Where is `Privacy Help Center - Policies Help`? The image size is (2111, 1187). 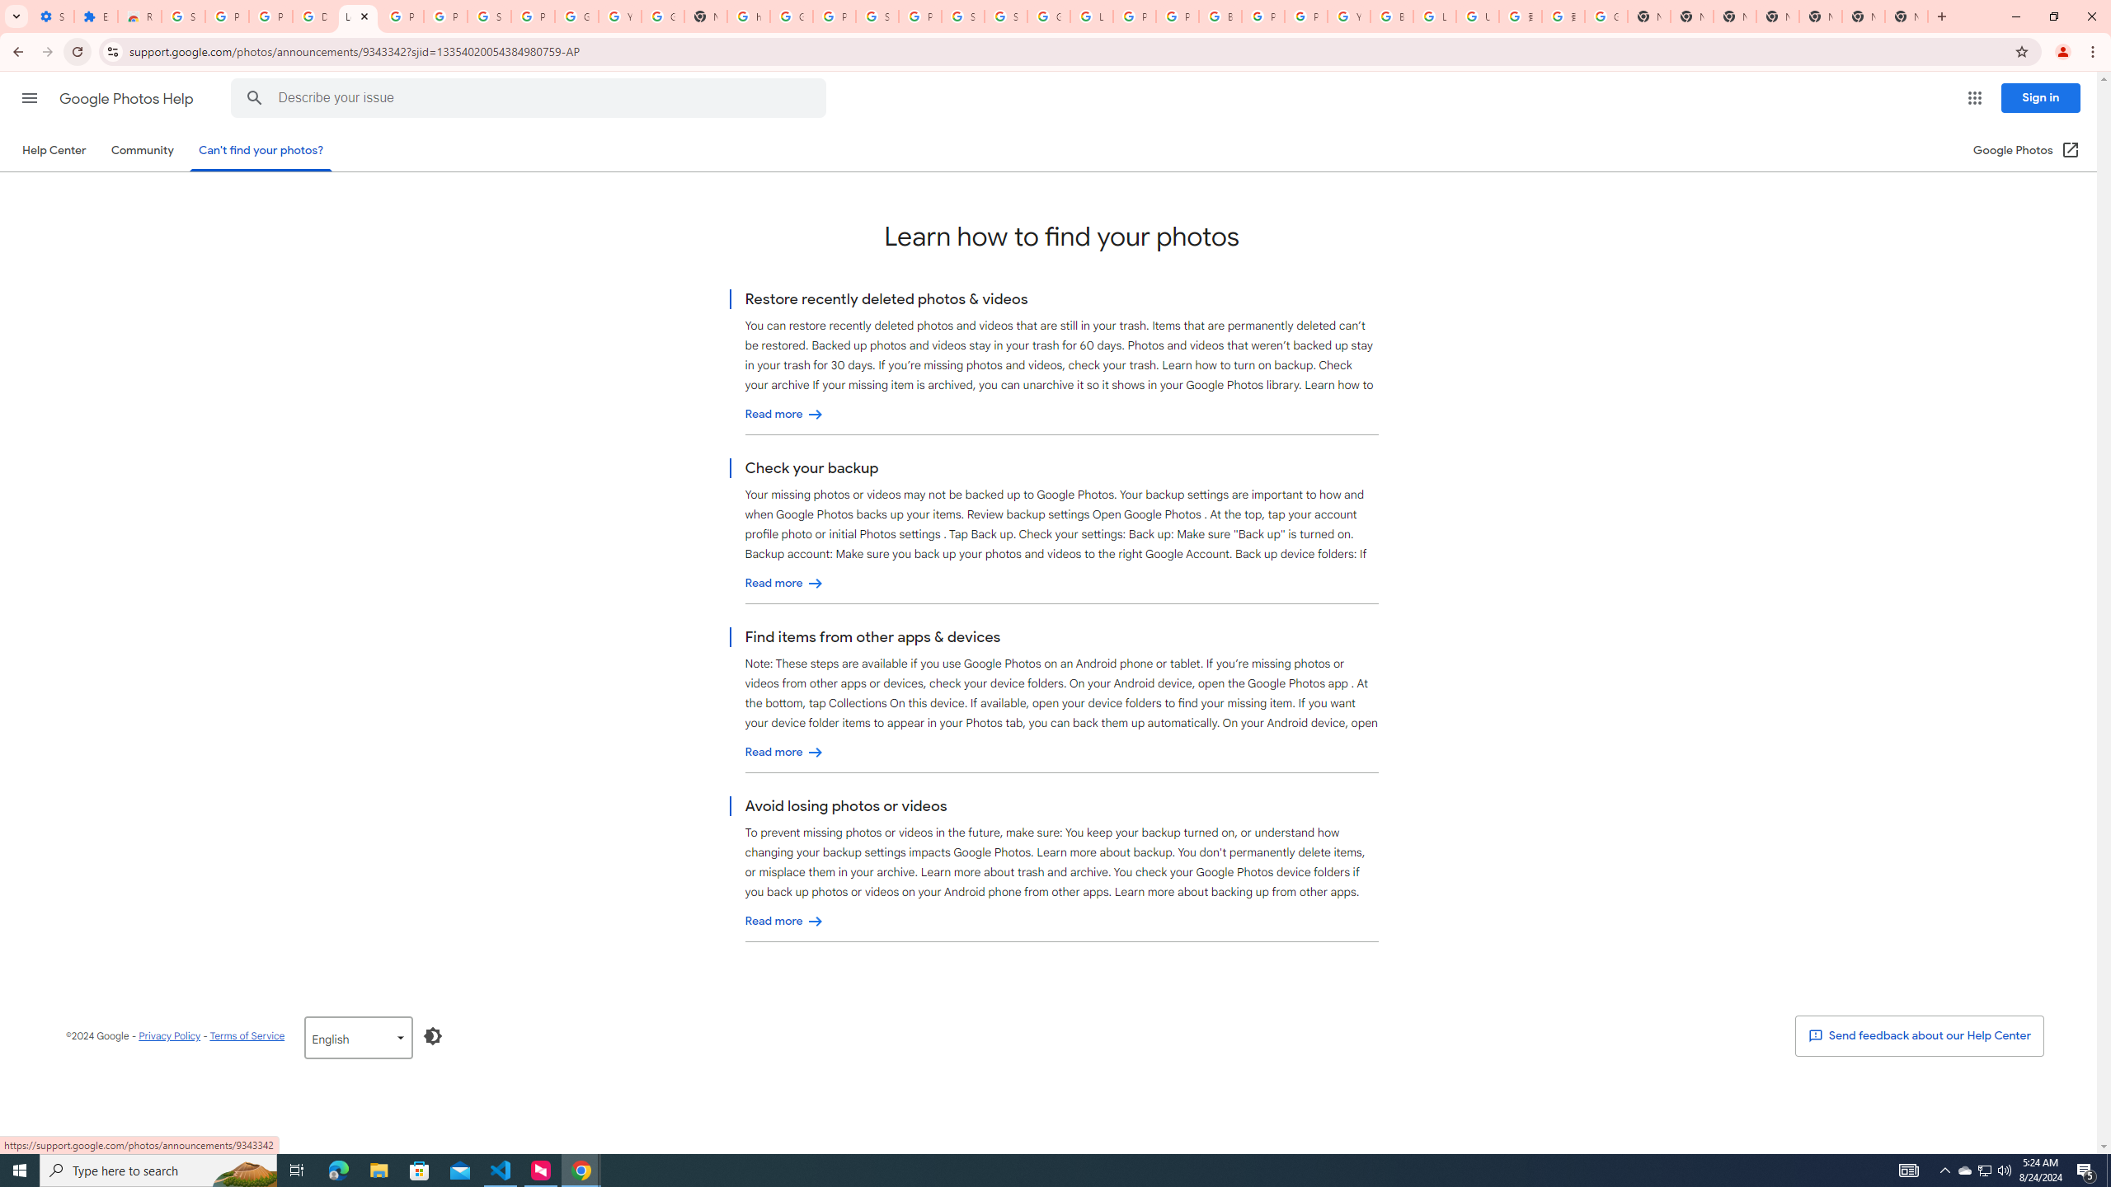 Privacy Help Center - Policies Help is located at coordinates (1135, 16).